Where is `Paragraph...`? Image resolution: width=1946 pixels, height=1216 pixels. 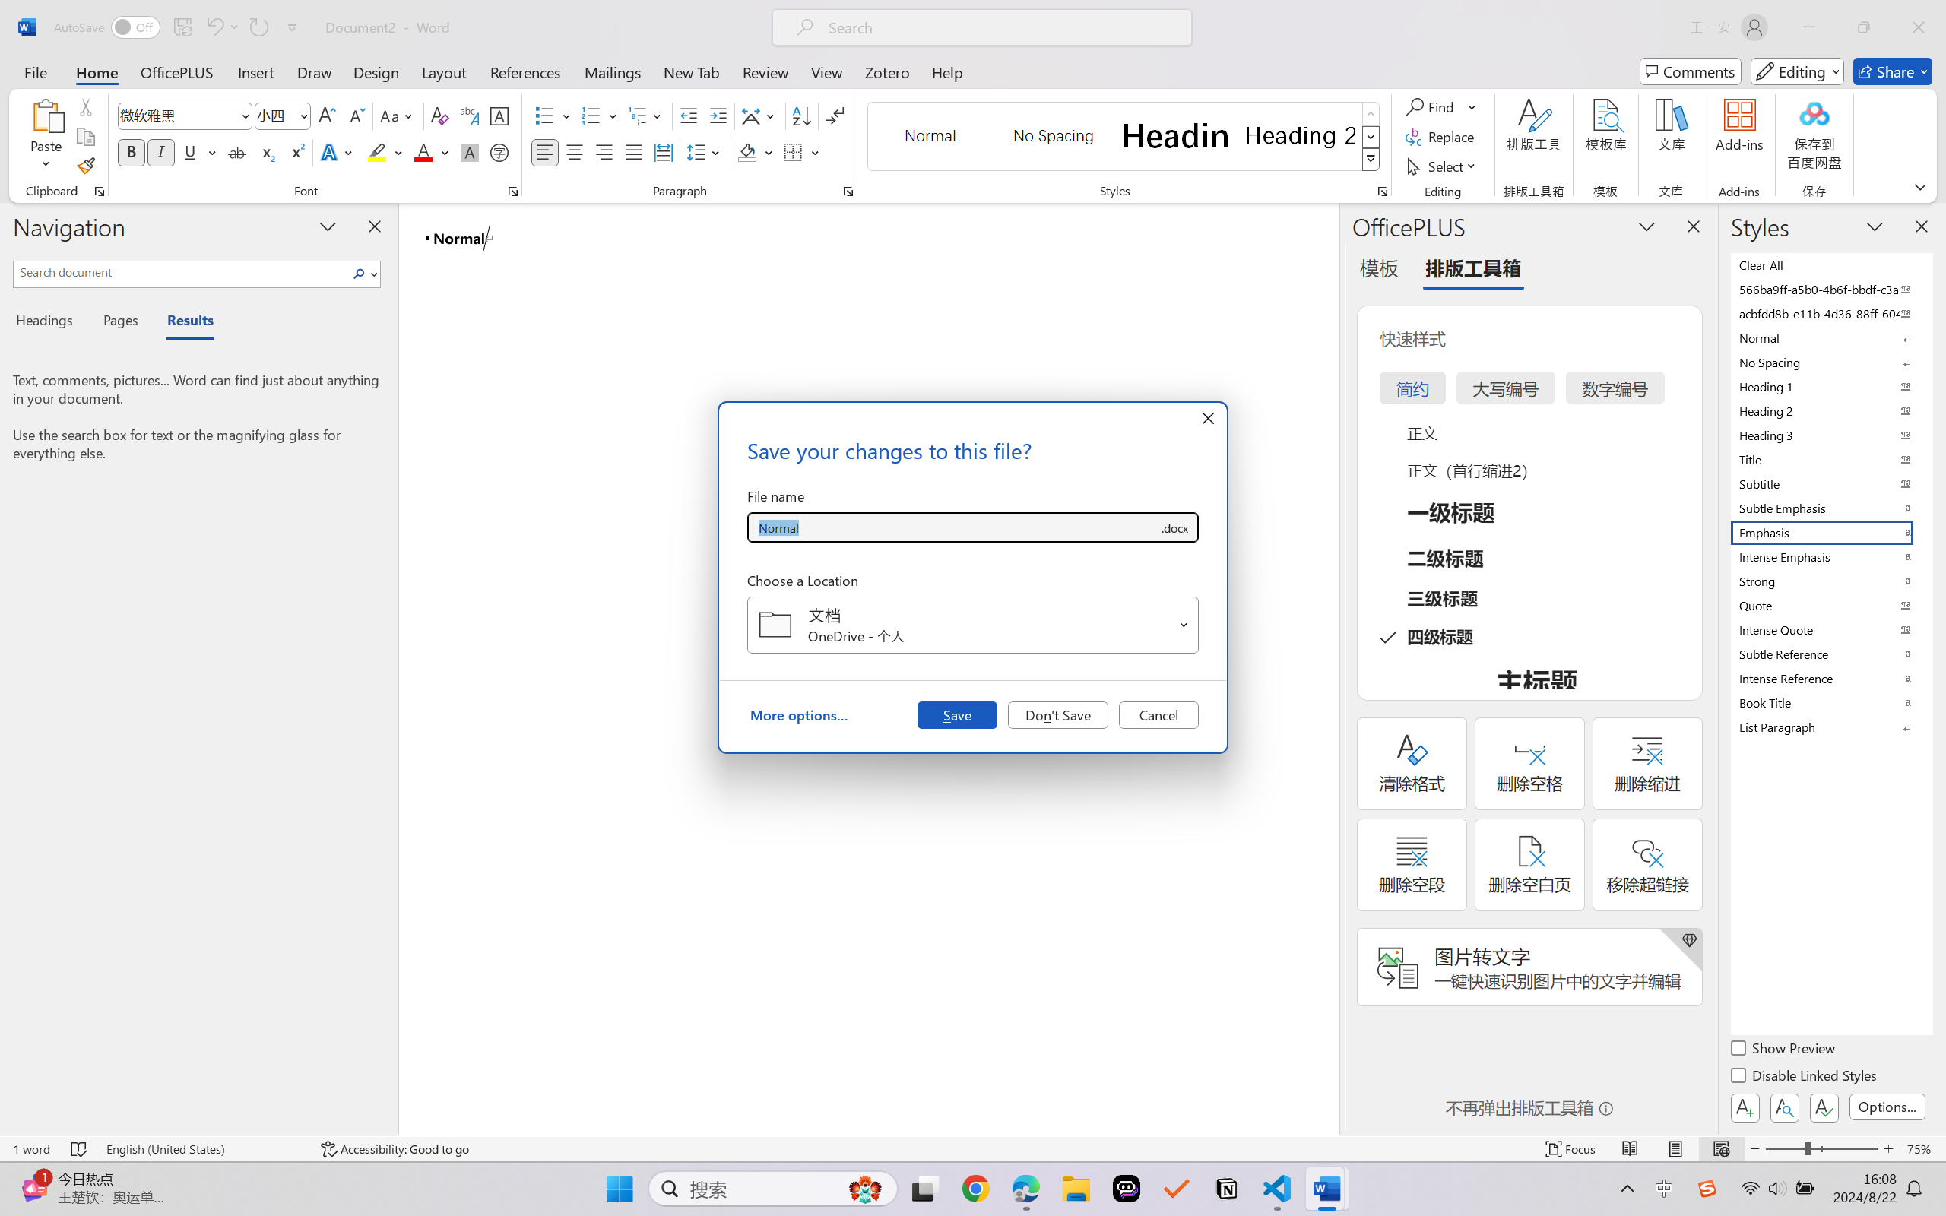
Paragraph... is located at coordinates (848, 192).